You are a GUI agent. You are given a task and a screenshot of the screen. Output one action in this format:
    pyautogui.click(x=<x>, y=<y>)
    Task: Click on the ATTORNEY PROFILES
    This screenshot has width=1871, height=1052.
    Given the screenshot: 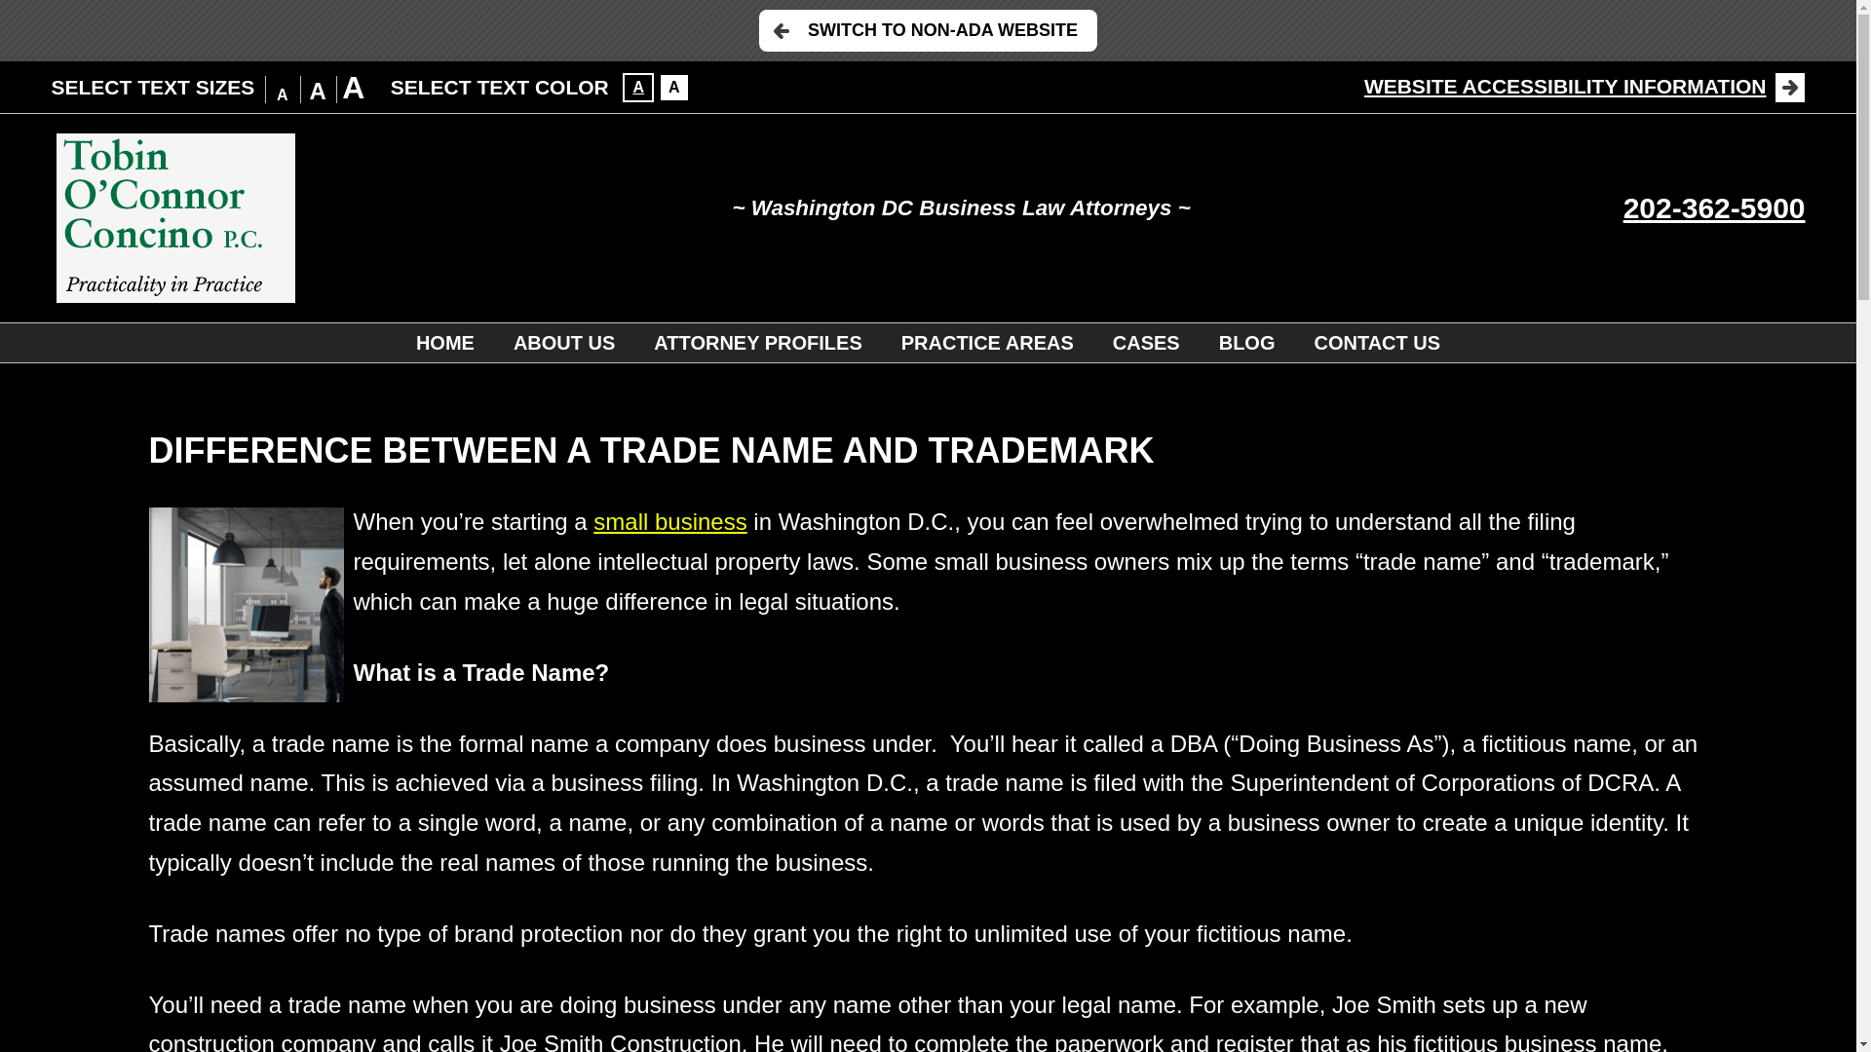 What is the action you would take?
    pyautogui.click(x=757, y=342)
    